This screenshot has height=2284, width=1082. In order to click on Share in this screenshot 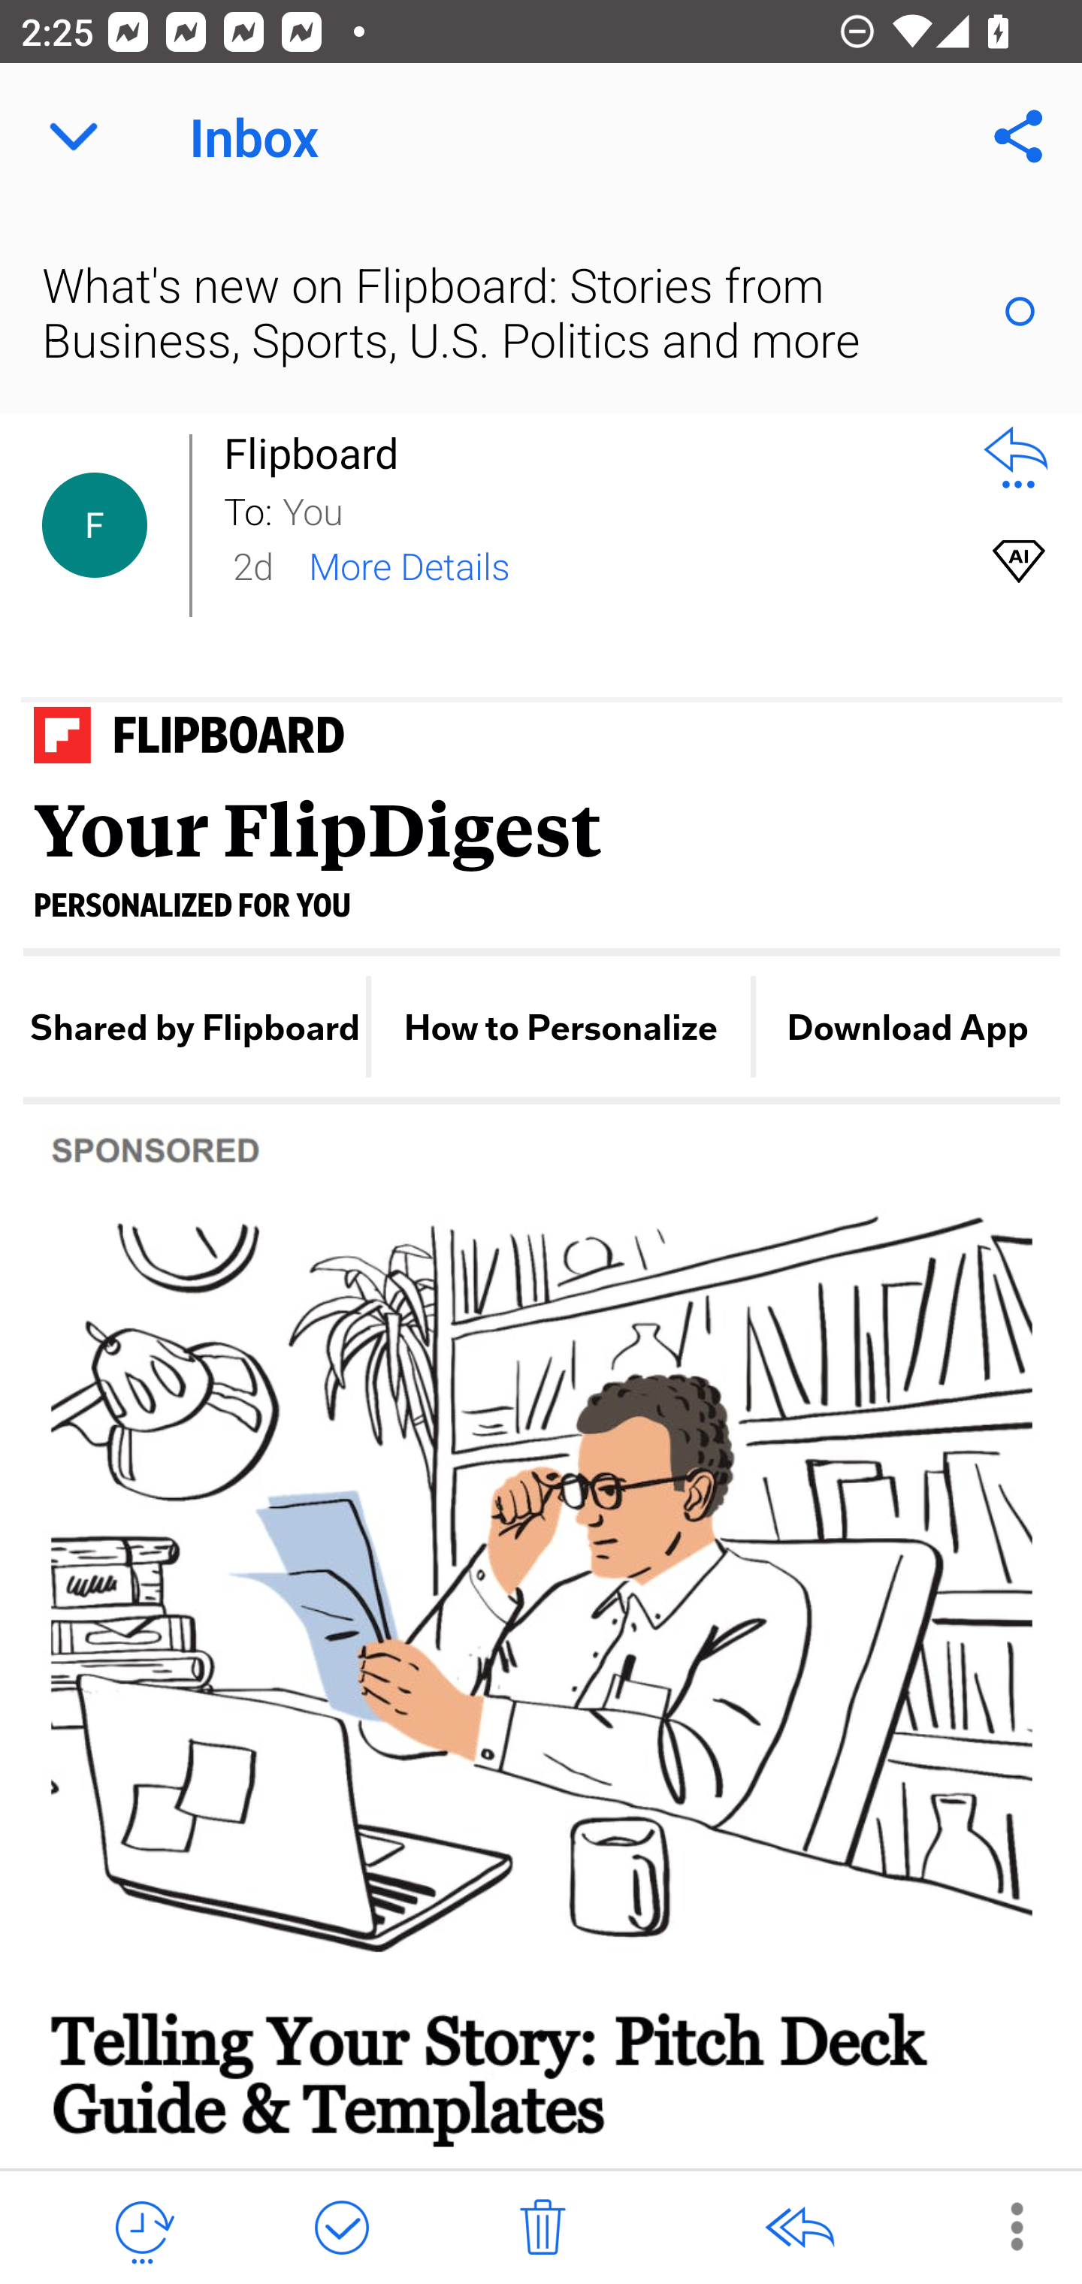, I will do `click(1019, 137)`.